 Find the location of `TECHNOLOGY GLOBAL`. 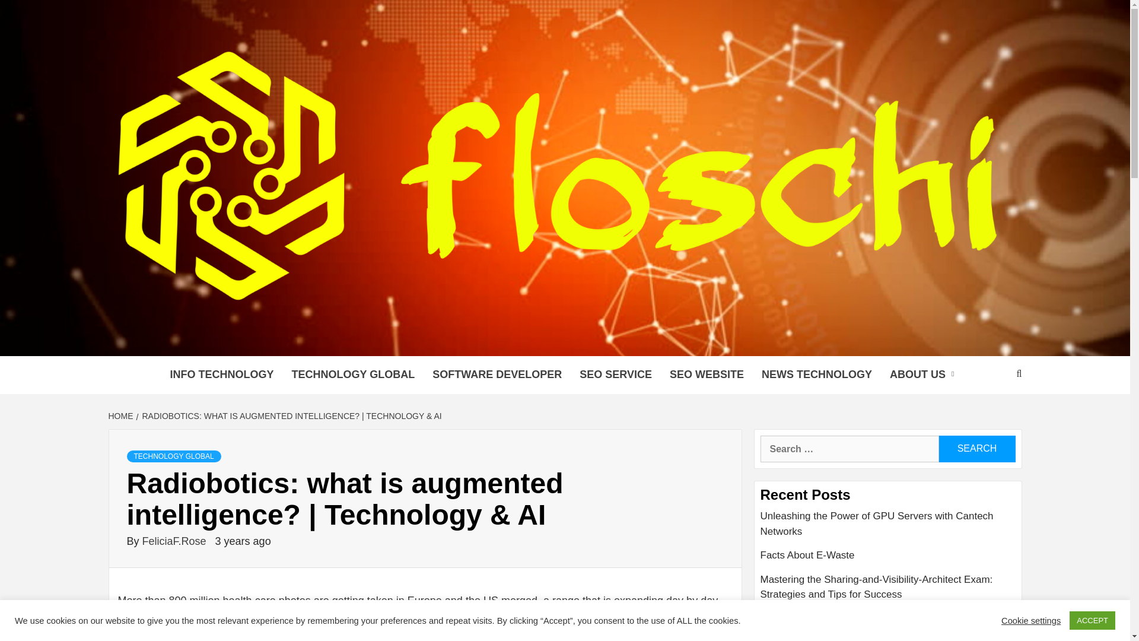

TECHNOLOGY GLOBAL is located at coordinates (173, 456).